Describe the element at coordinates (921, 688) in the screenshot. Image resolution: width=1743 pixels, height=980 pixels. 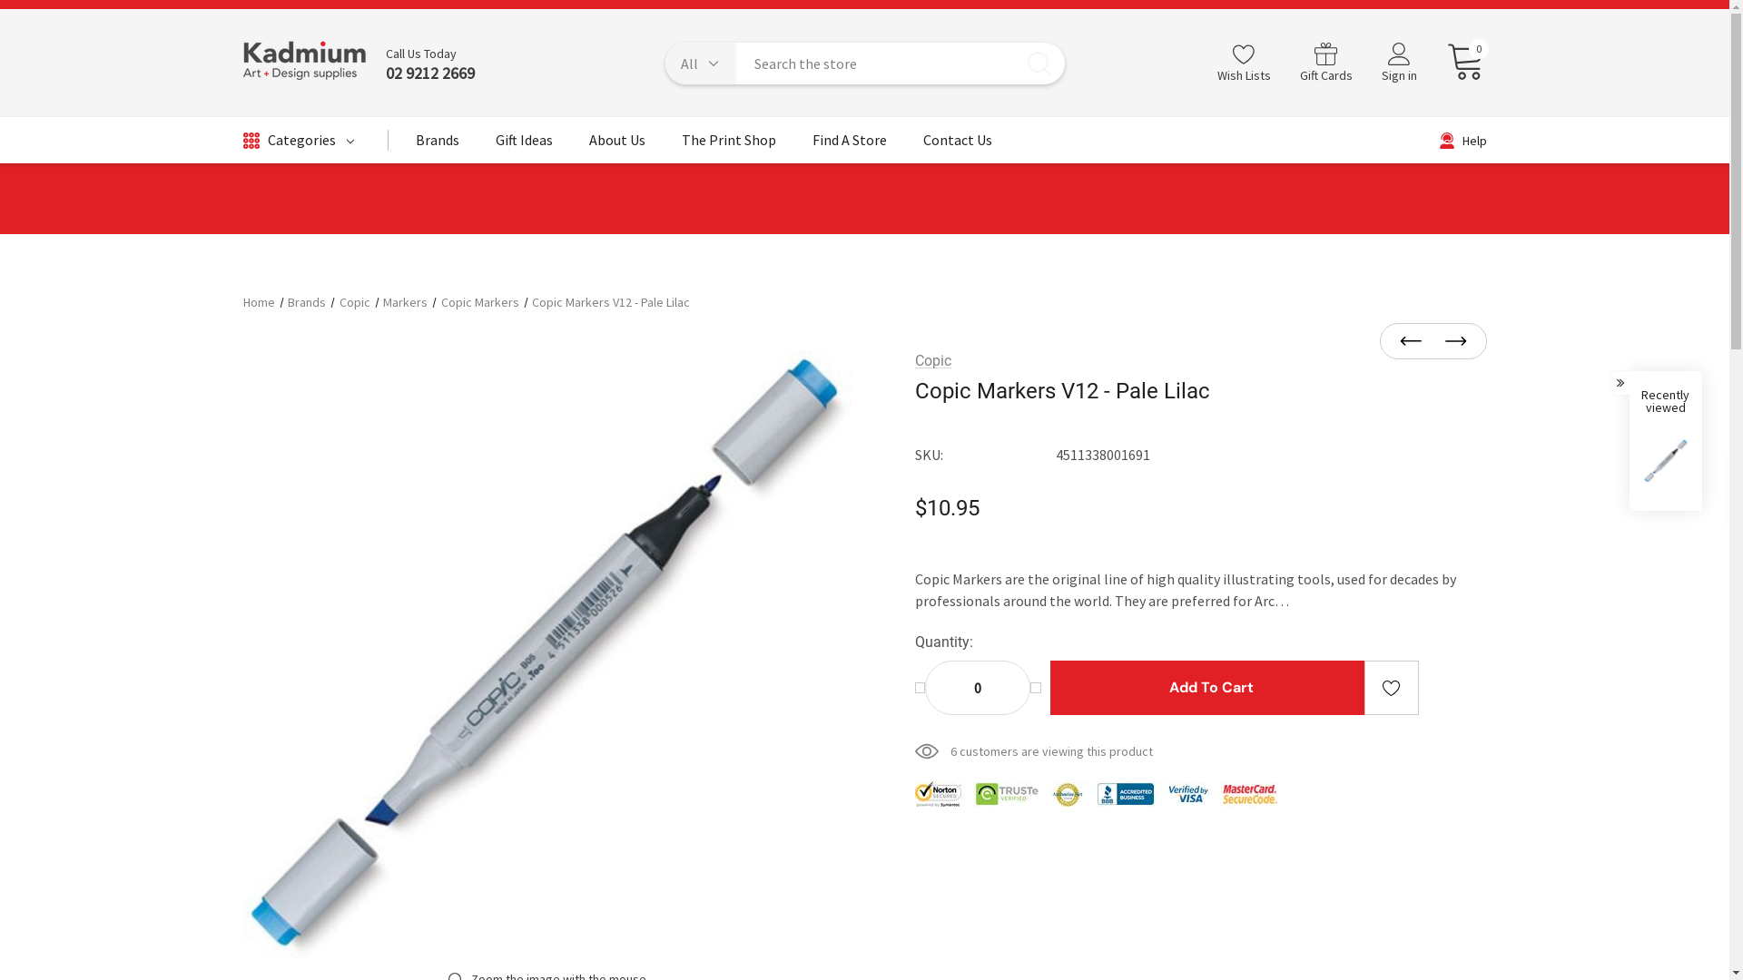
I see `Decrease Quantity:` at that location.